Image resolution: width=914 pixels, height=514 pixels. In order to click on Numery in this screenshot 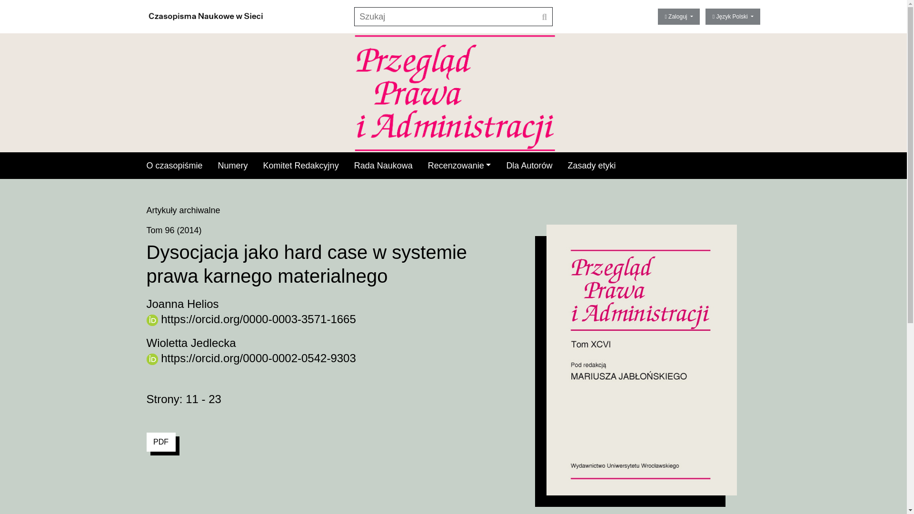, I will do `click(233, 166)`.